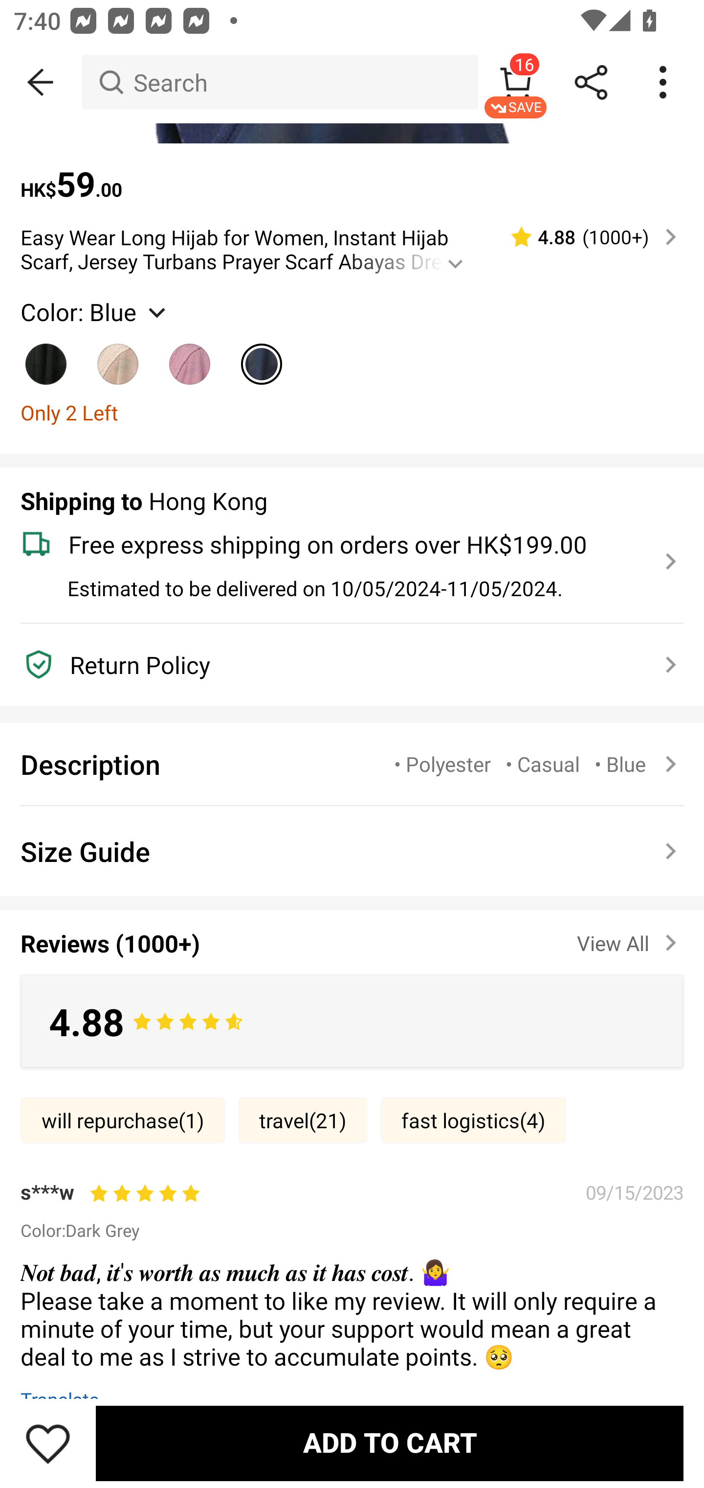 This screenshot has width=704, height=1488. What do you see at coordinates (341, 664) in the screenshot?
I see `Return Policy` at bounding box center [341, 664].